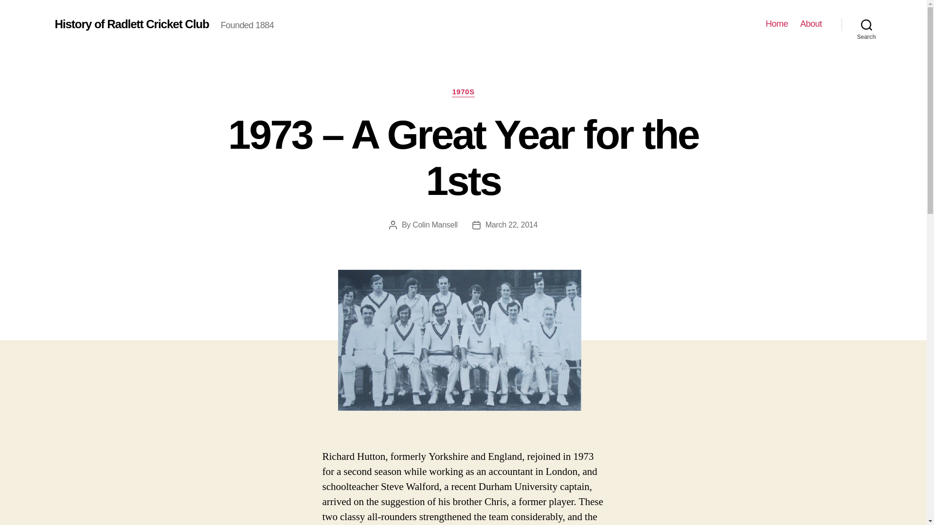 This screenshot has height=525, width=934. Describe the element at coordinates (512, 225) in the screenshot. I see `March 22, 2014` at that location.